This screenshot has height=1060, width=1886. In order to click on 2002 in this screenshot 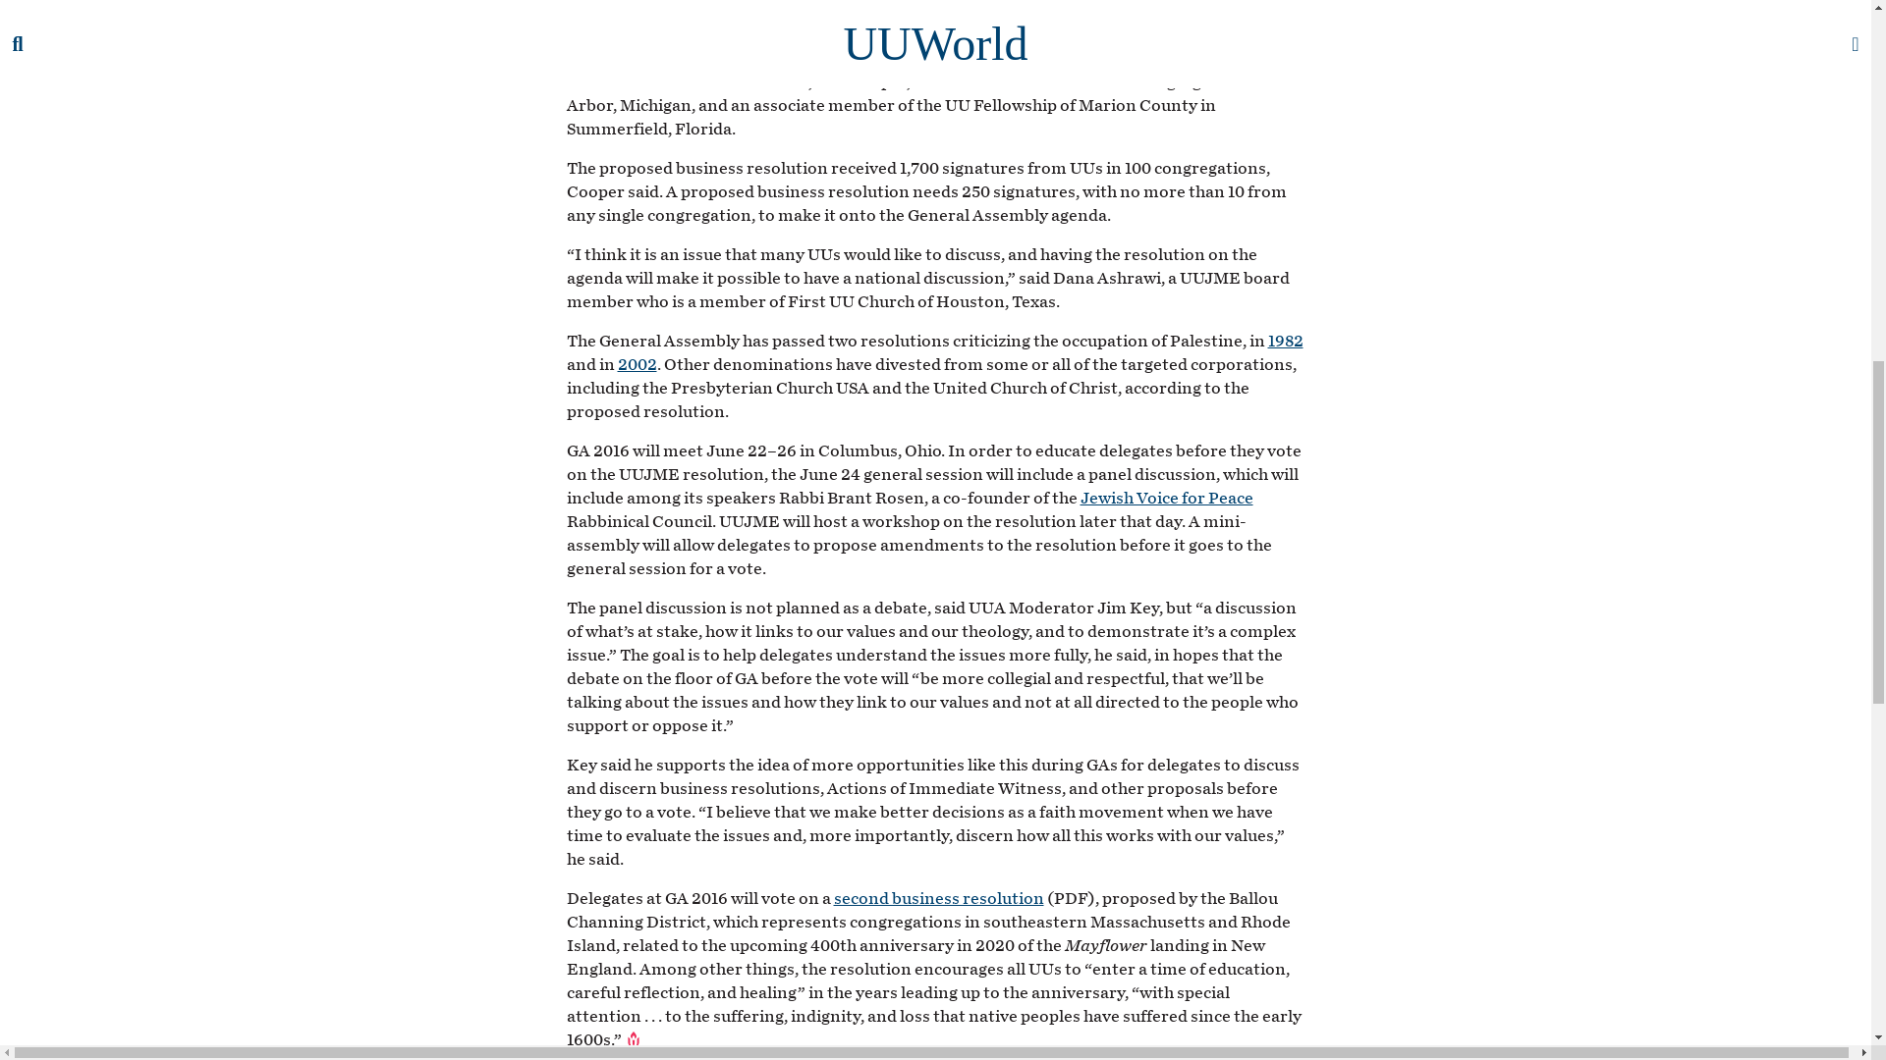, I will do `click(637, 364)`.